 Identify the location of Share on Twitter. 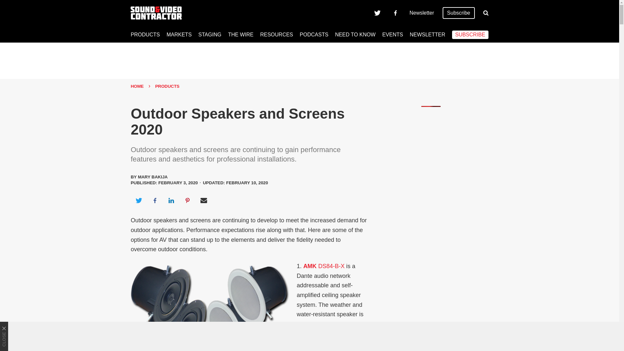
(138, 200).